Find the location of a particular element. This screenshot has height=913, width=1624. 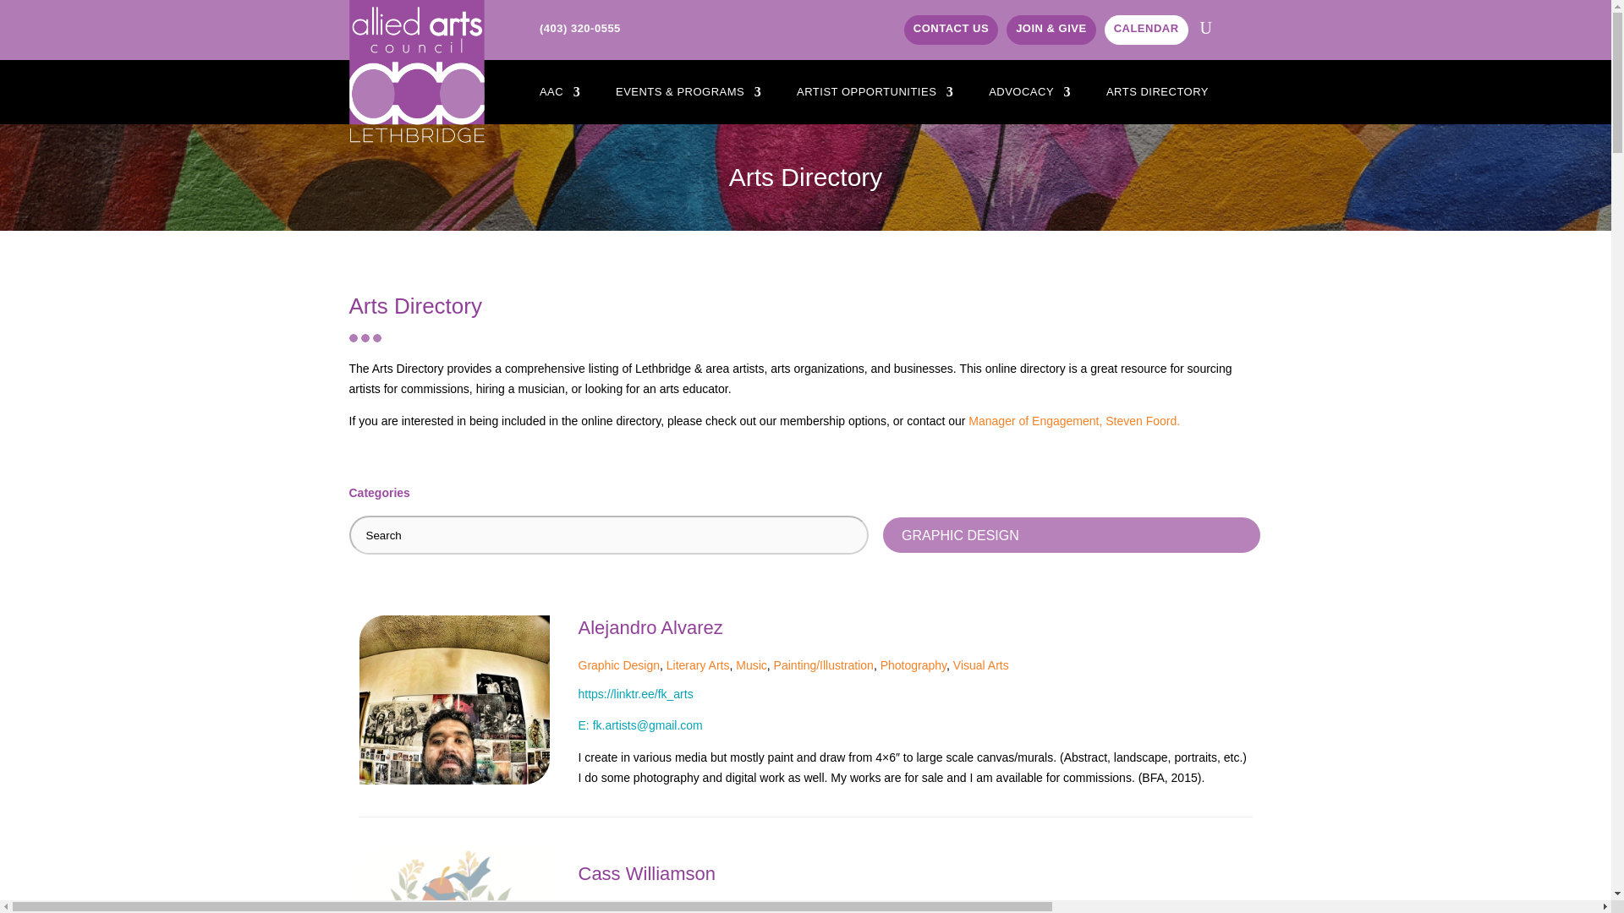

ARTIST OPPORTUNITIES is located at coordinates (875, 95).